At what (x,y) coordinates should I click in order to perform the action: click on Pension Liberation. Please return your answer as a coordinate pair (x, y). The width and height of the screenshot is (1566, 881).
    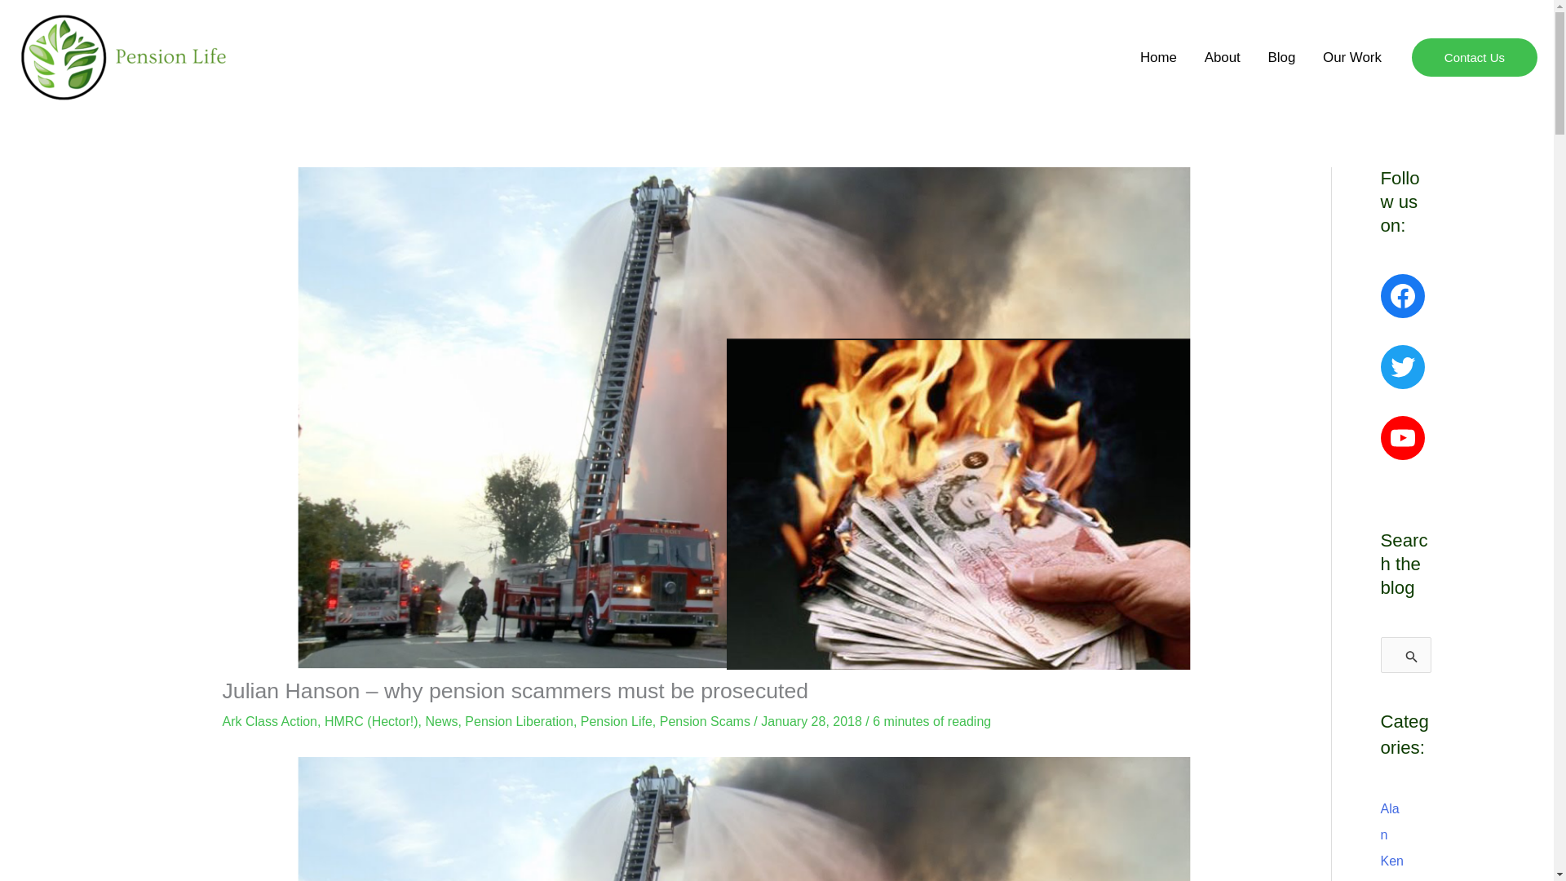
    Looking at the image, I should click on (519, 721).